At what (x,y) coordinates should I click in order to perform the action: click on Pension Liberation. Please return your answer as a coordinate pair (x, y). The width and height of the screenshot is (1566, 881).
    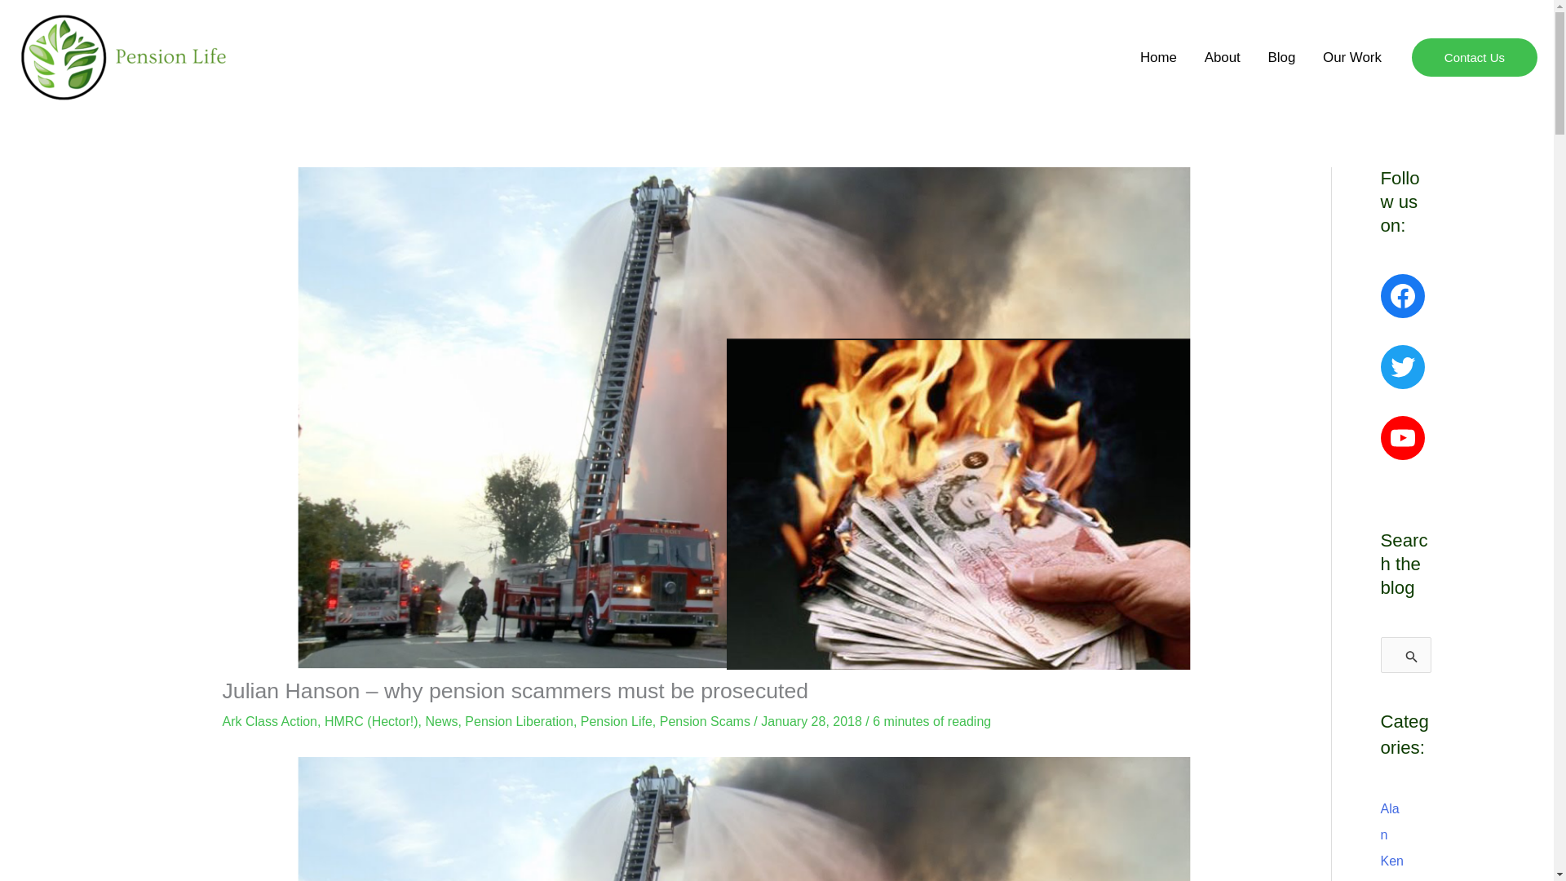
    Looking at the image, I should click on (519, 721).